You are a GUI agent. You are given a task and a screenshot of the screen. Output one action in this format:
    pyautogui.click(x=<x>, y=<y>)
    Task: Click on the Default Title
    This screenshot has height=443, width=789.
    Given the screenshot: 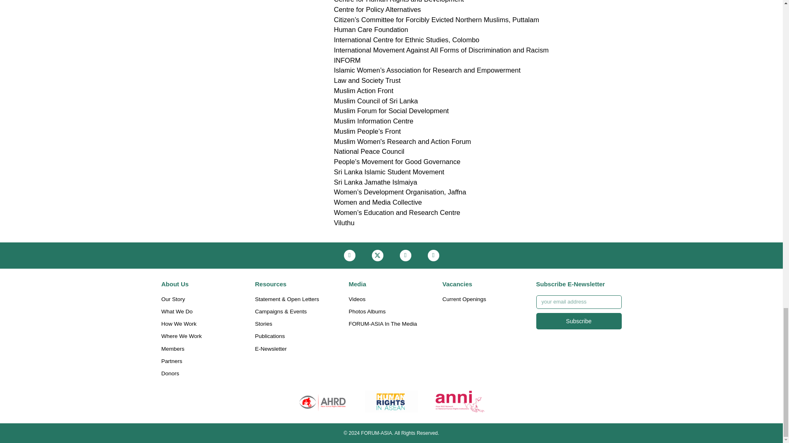 What is the action you would take?
    pyautogui.click(x=460, y=401)
    